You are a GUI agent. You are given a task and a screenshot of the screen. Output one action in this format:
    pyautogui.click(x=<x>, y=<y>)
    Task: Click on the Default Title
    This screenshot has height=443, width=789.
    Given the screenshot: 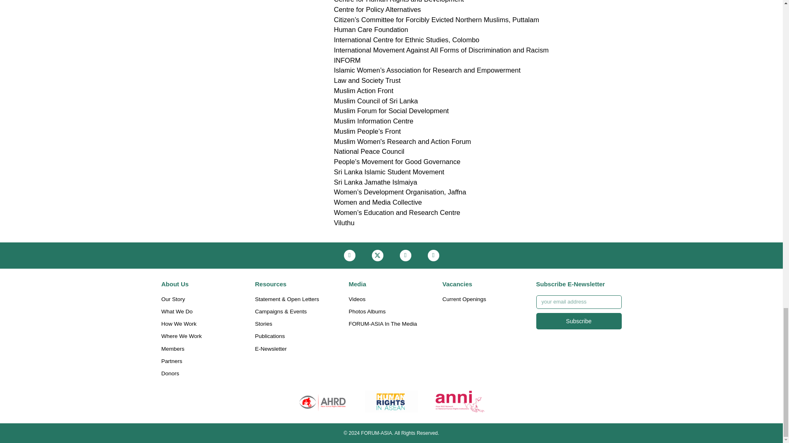 What is the action you would take?
    pyautogui.click(x=460, y=401)
    